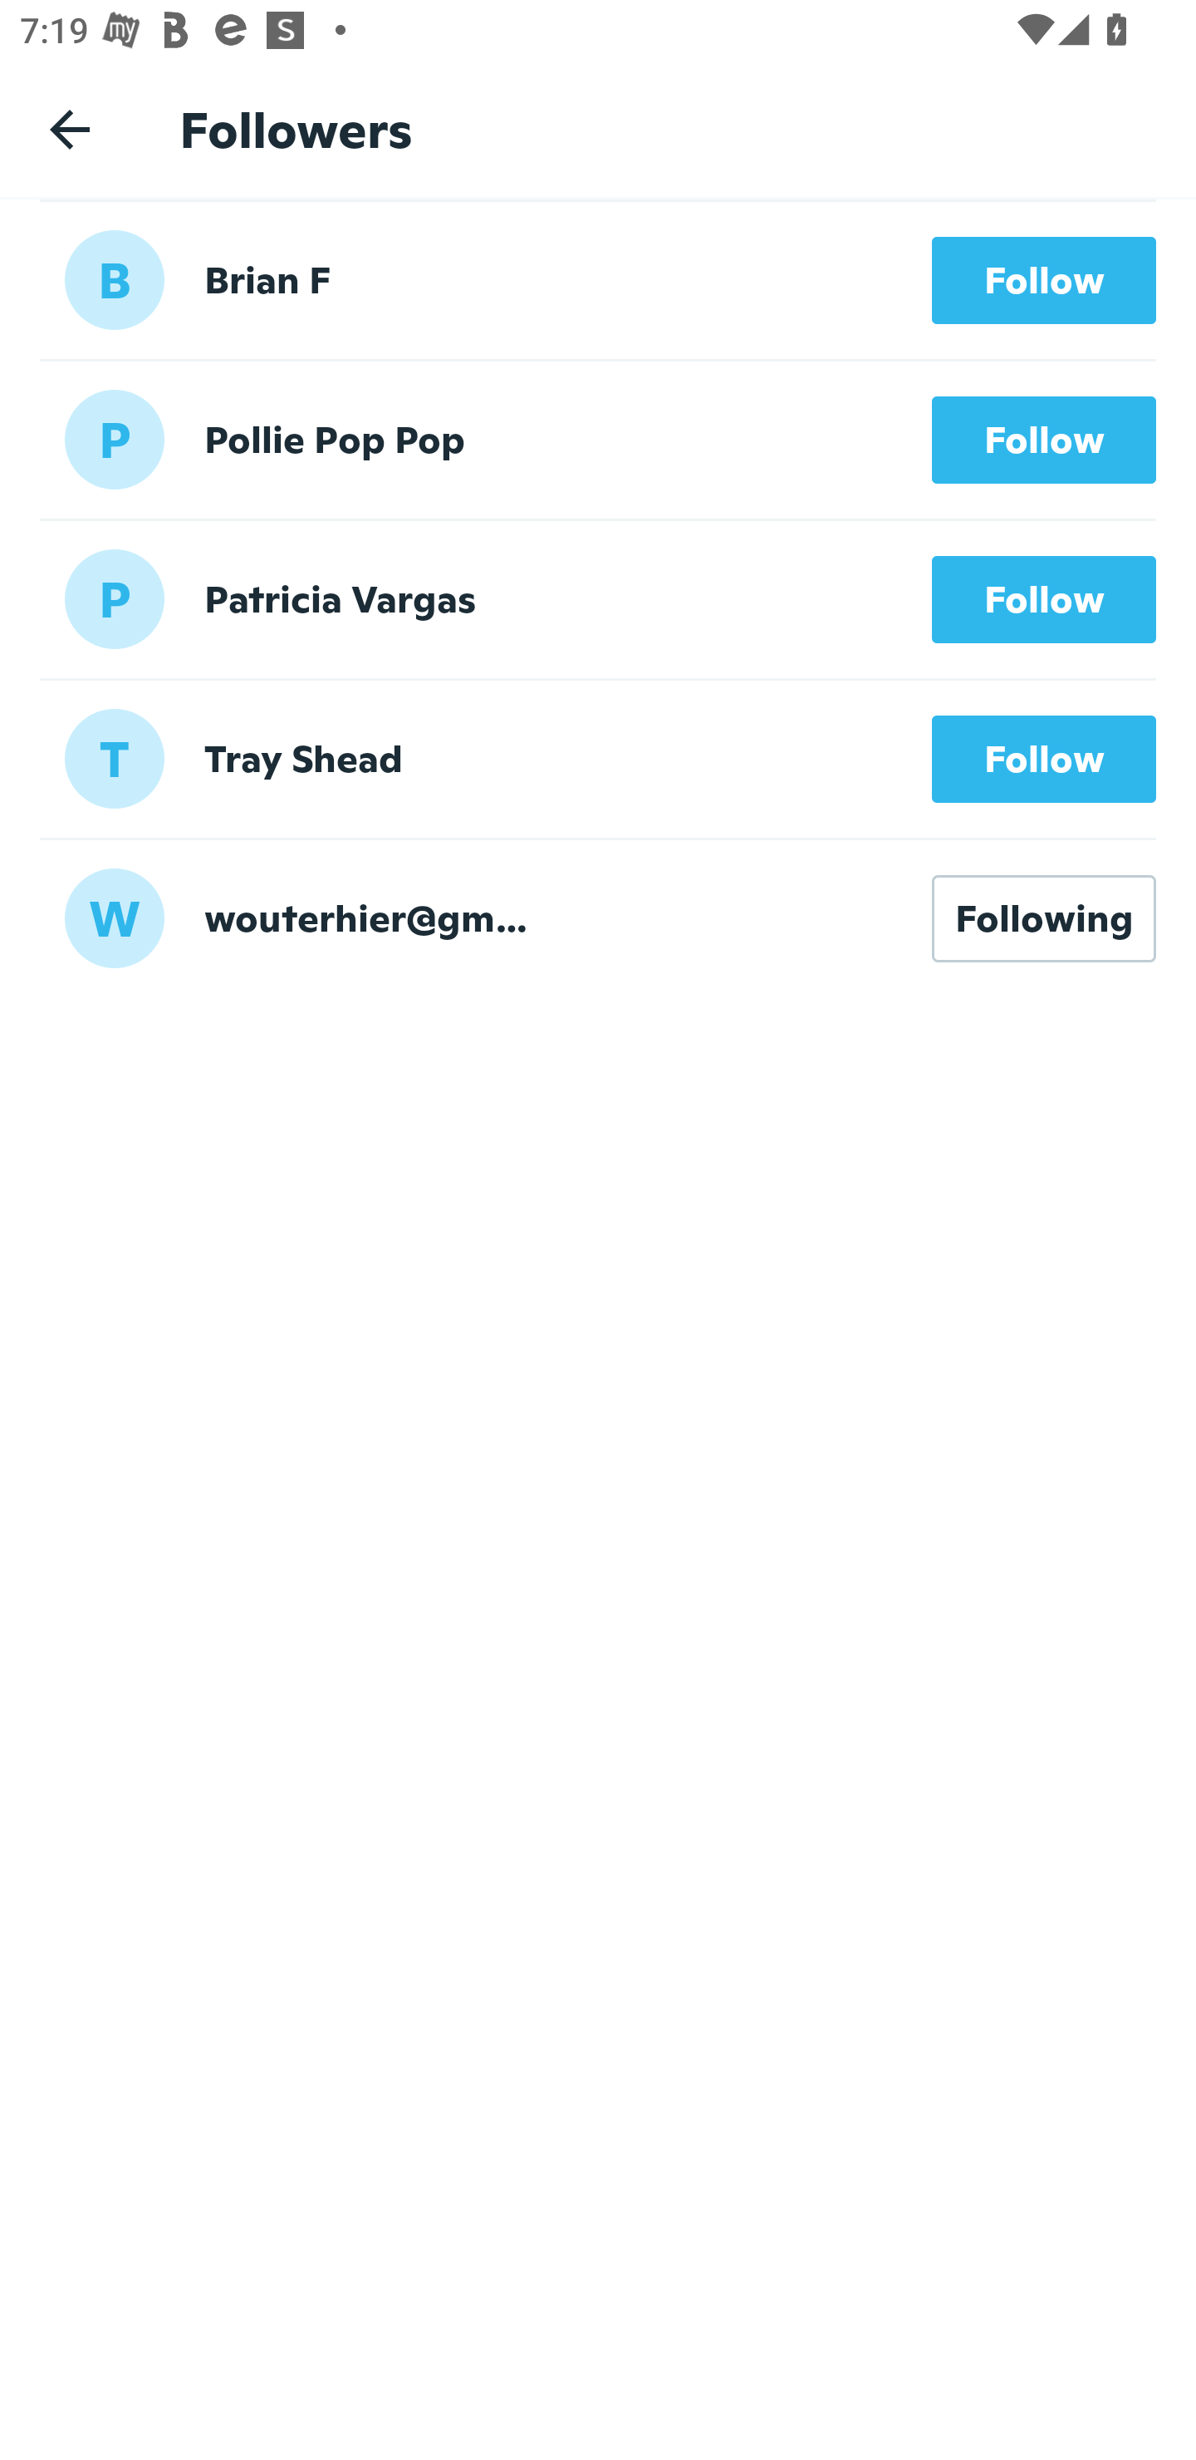 Image resolution: width=1196 pixels, height=2460 pixels. What do you see at coordinates (1043, 598) in the screenshot?
I see `Follow` at bounding box center [1043, 598].